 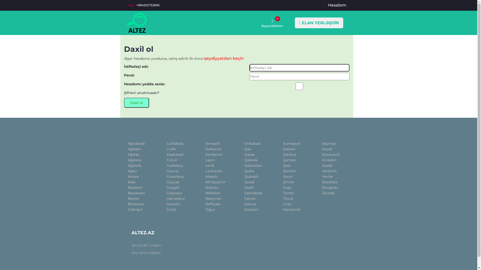 I want to click on Horadiz, so click(x=173, y=204).